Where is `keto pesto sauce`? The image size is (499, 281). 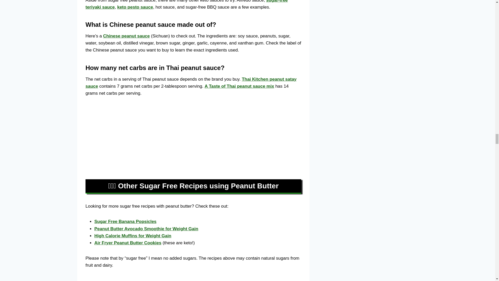 keto pesto sauce is located at coordinates (135, 7).